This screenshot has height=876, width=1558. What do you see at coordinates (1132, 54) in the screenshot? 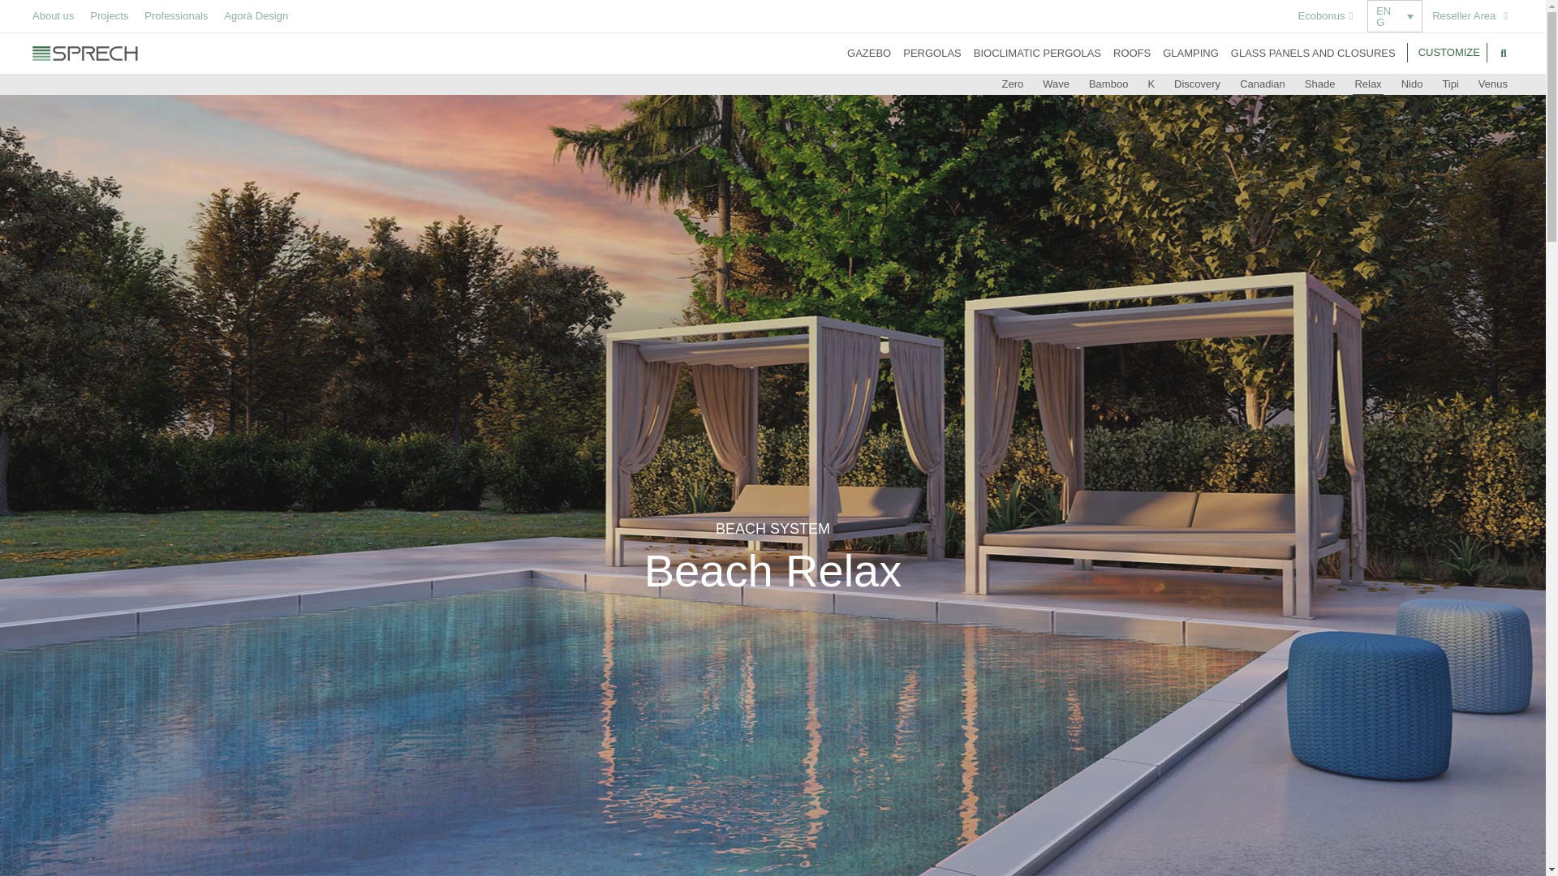
I see `ROOFS` at bounding box center [1132, 54].